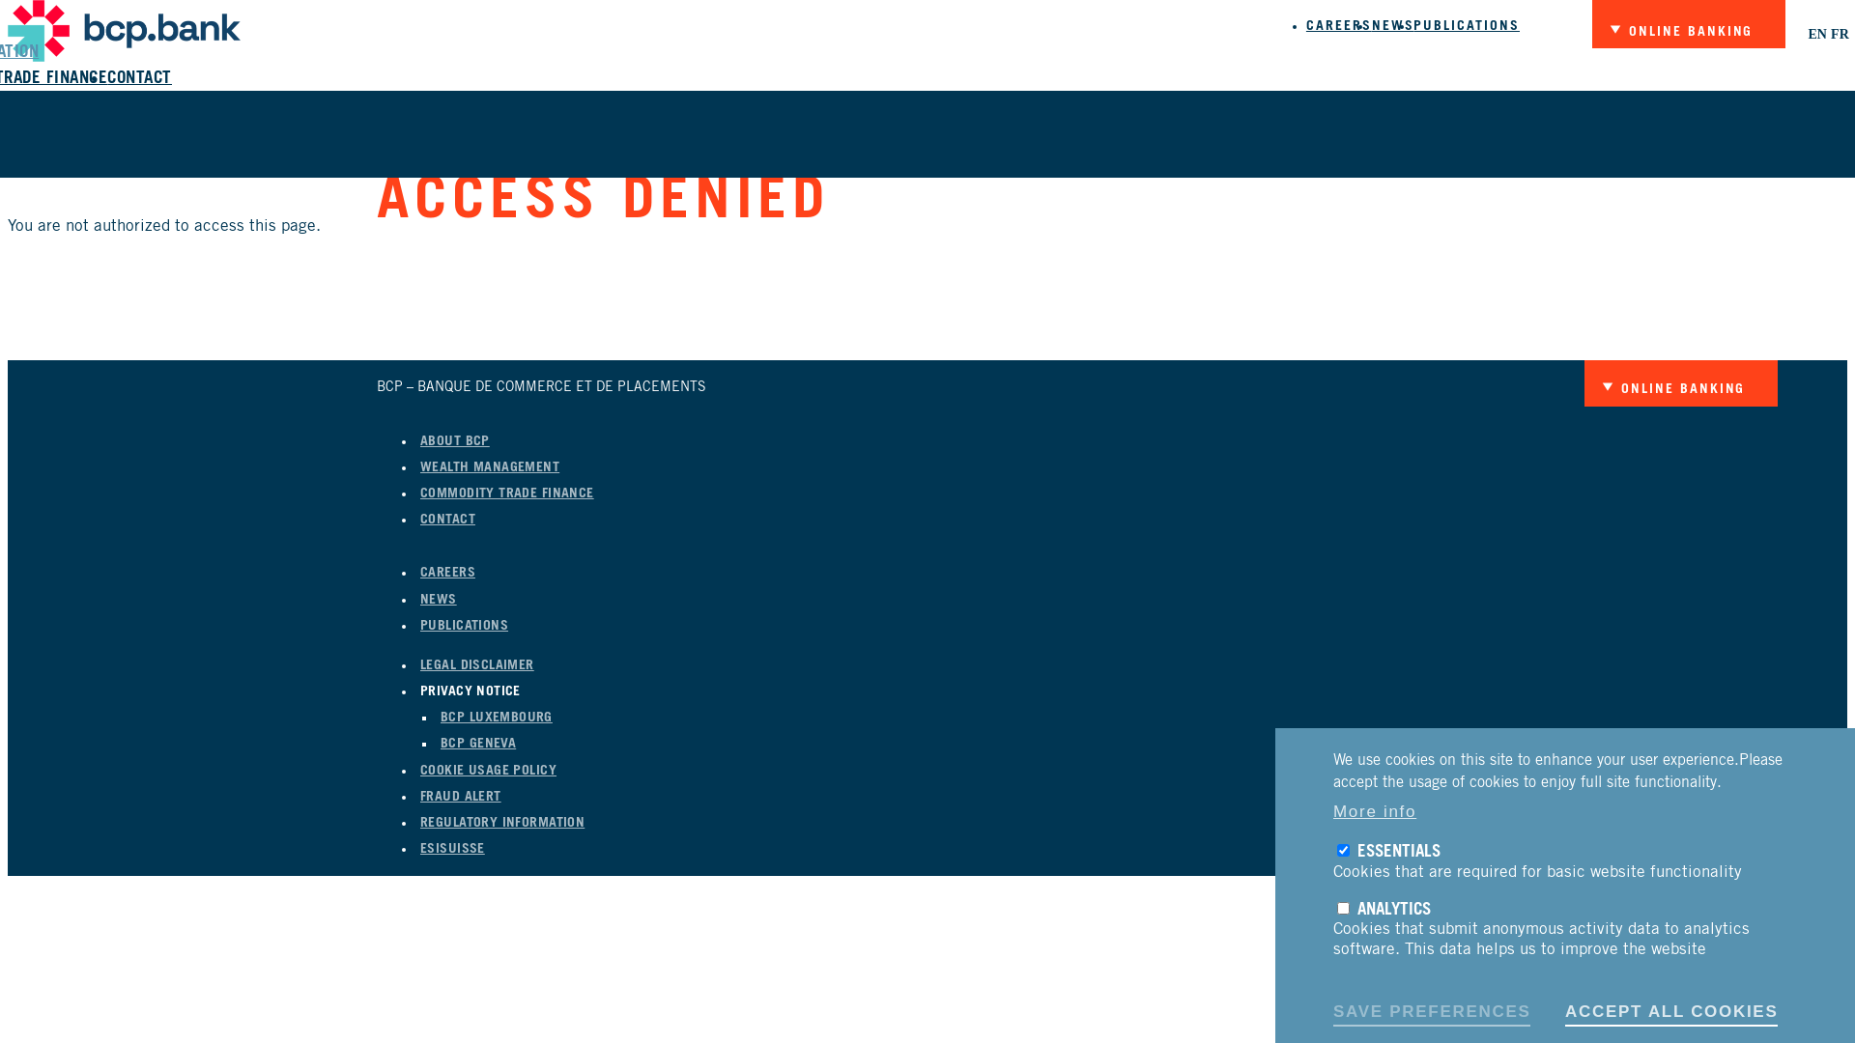 This screenshot has height=1043, width=1855. Describe the element at coordinates (464, 626) in the screenshot. I see `PUBLICATIONS` at that location.